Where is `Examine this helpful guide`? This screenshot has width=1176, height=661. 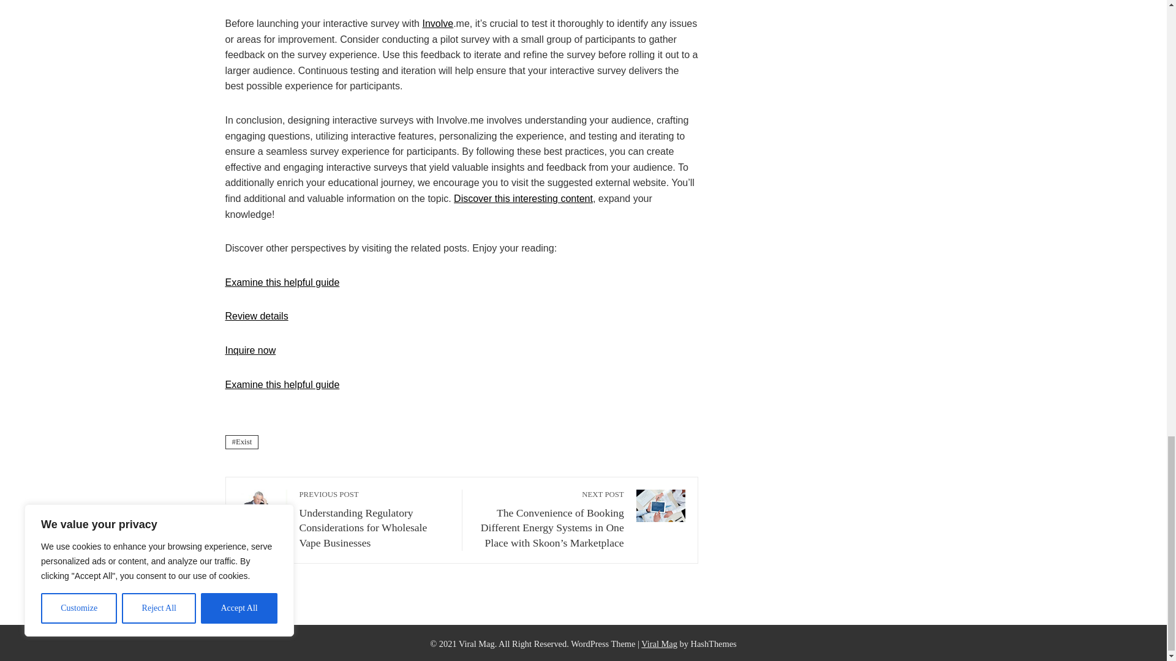
Examine this helpful guide is located at coordinates (282, 384).